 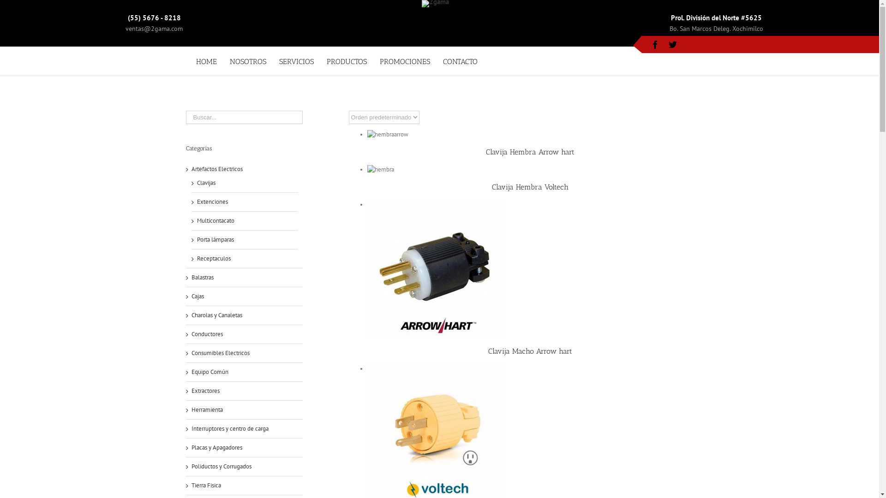 I want to click on PROMOCIONES, so click(x=405, y=61).